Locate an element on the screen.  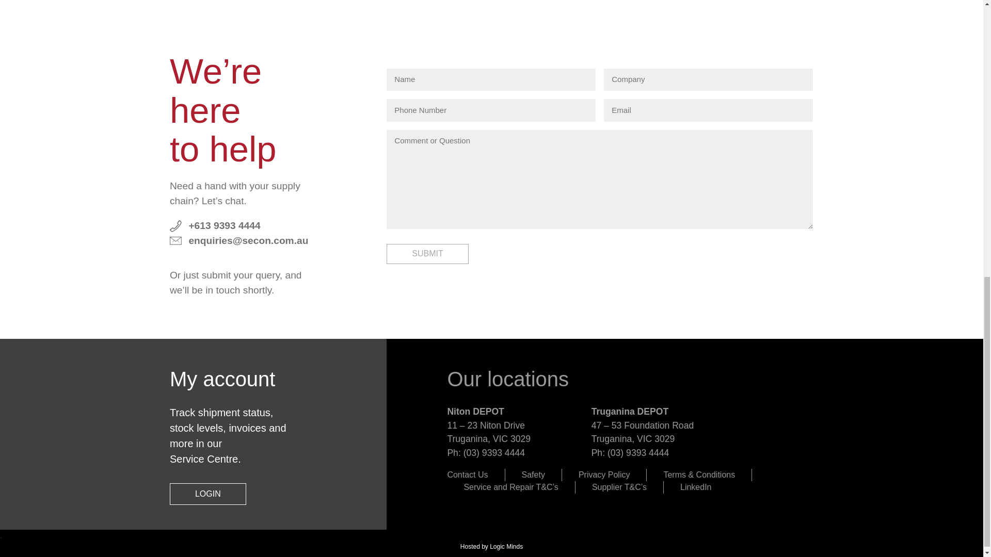
LOGIN is located at coordinates (207, 494).